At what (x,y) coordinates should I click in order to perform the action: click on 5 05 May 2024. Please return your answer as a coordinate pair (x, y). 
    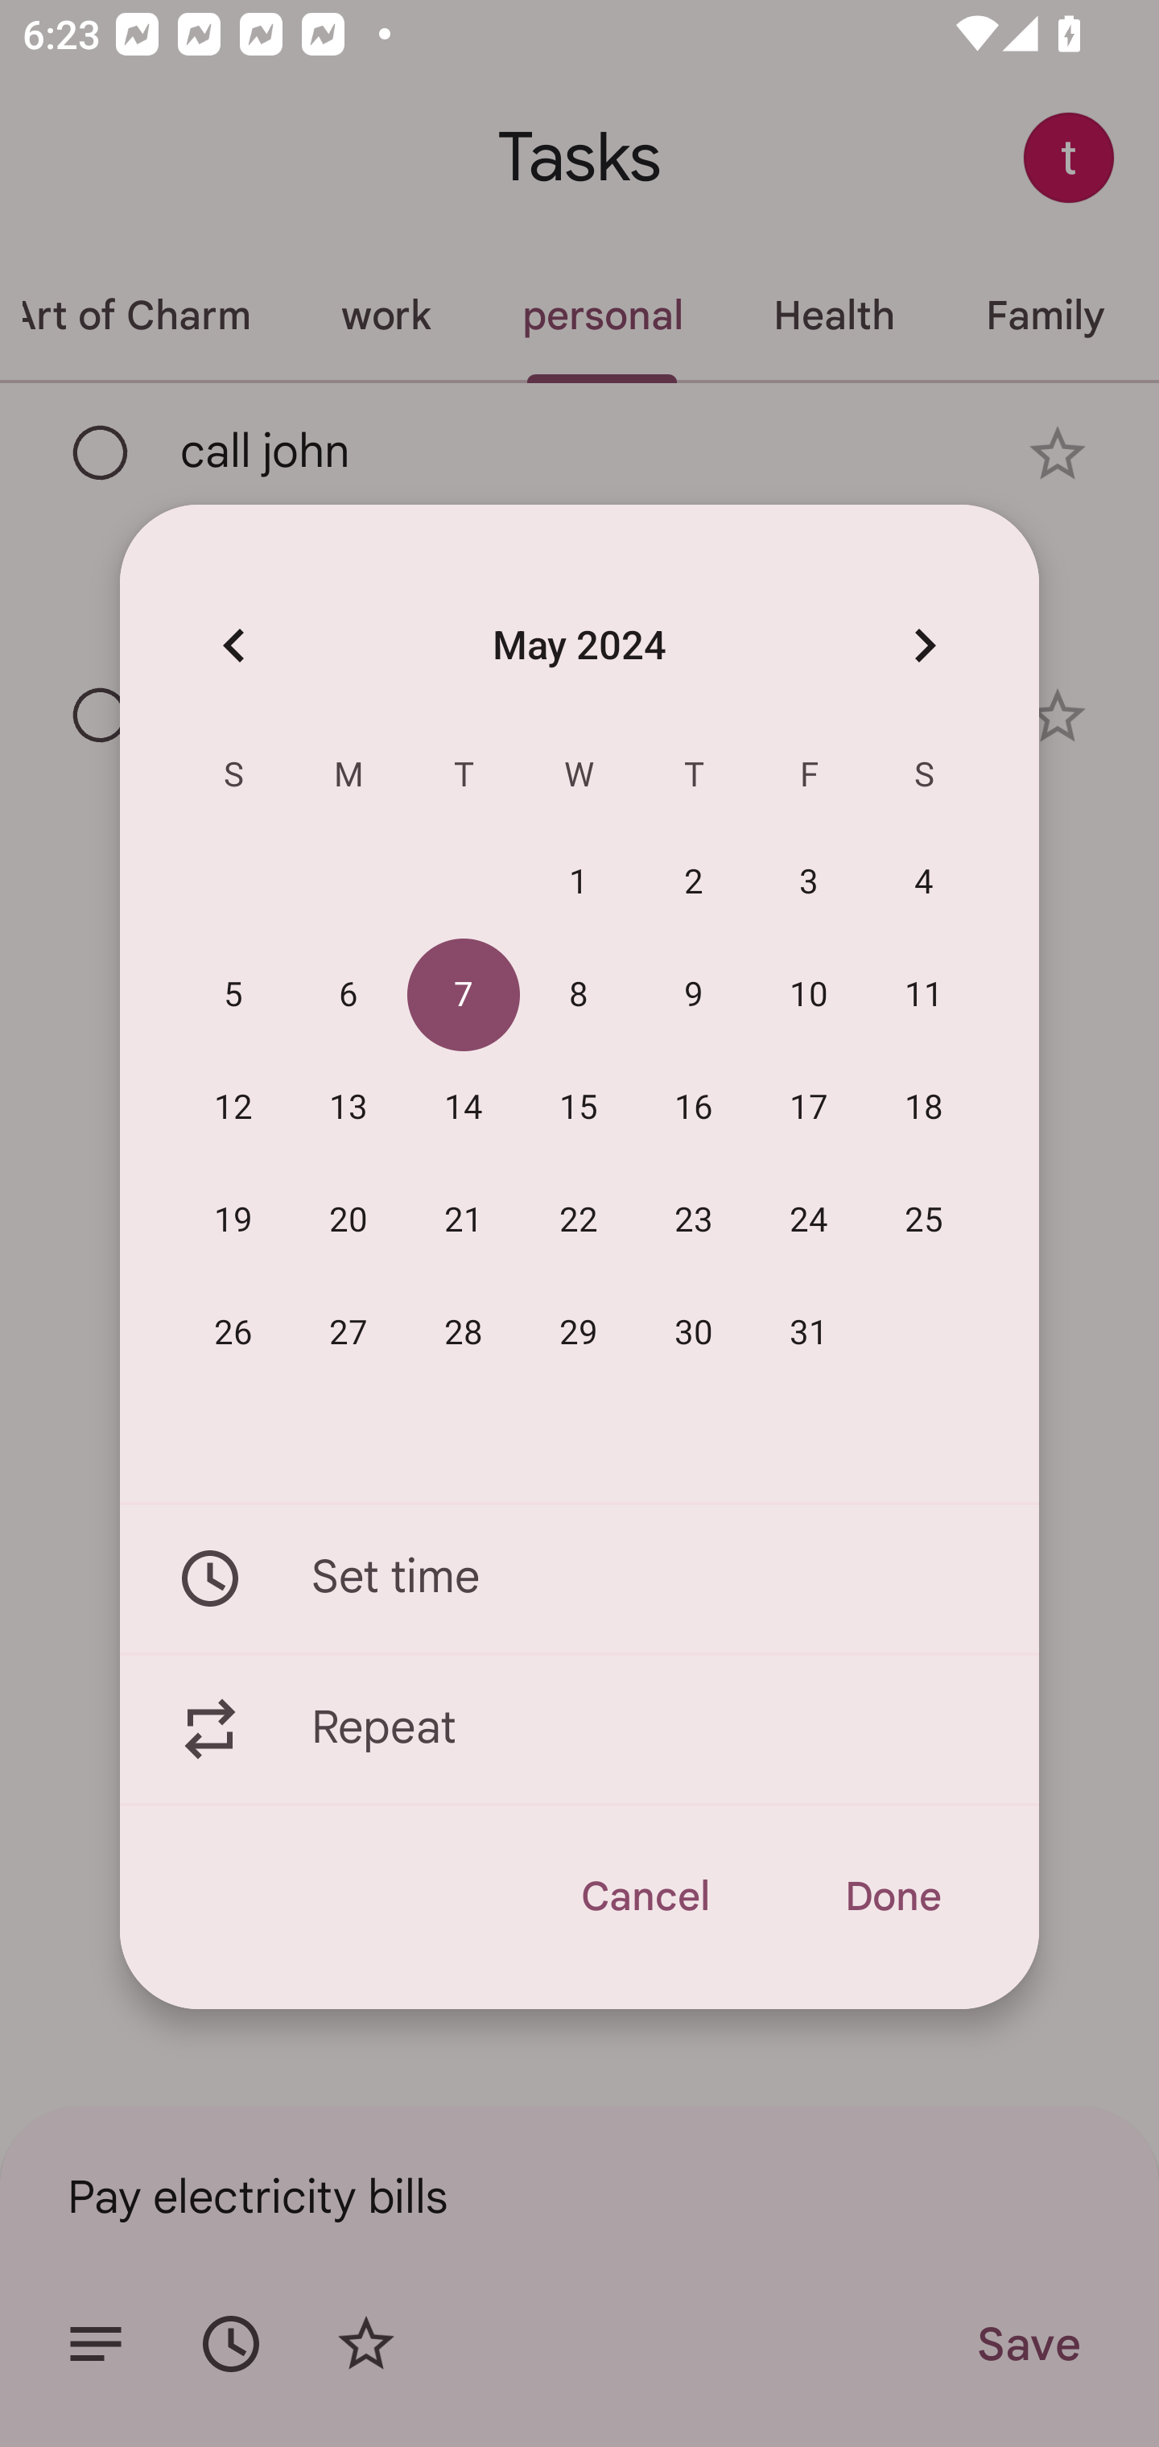
    Looking at the image, I should click on (233, 996).